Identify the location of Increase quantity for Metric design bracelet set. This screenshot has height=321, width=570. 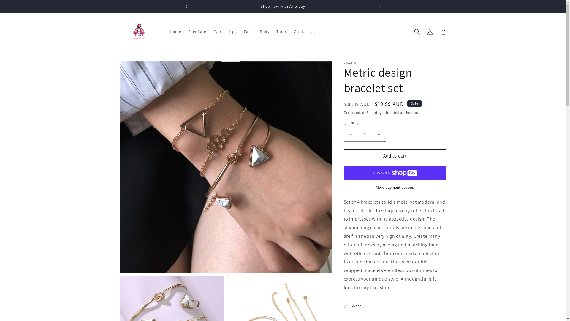
(379, 135).